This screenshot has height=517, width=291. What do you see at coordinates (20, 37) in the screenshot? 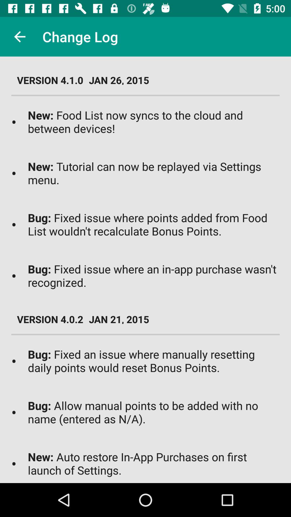
I see `open the icon to the left of change log` at bounding box center [20, 37].